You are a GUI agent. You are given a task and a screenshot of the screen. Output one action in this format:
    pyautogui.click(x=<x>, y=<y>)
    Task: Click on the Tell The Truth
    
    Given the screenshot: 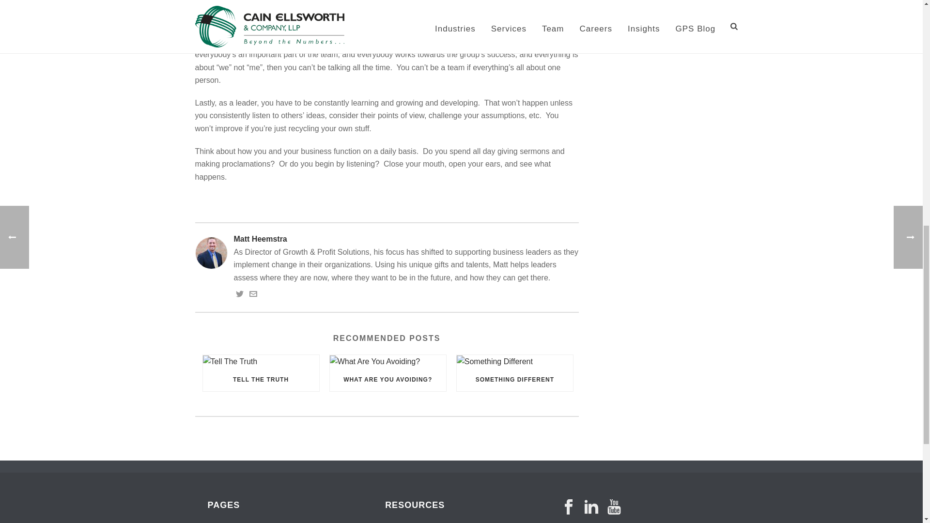 What is the action you would take?
    pyautogui.click(x=261, y=361)
    